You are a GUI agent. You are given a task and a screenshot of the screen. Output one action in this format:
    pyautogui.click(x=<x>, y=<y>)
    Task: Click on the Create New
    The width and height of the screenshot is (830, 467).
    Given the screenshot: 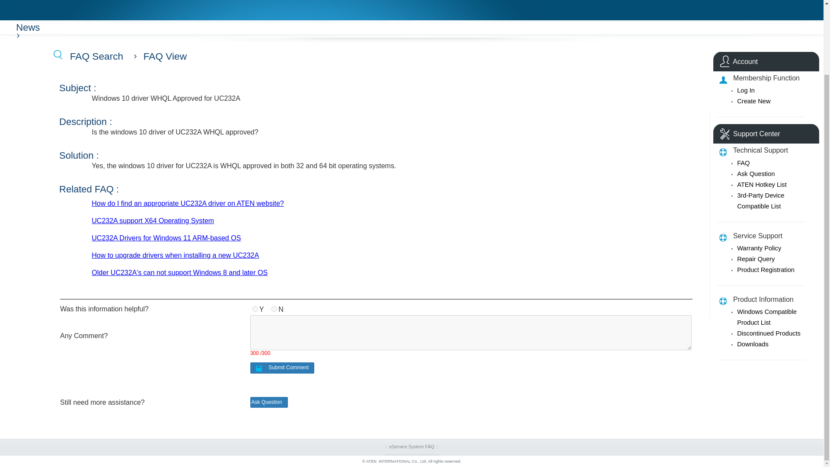 What is the action you would take?
    pyautogui.click(x=753, y=101)
    